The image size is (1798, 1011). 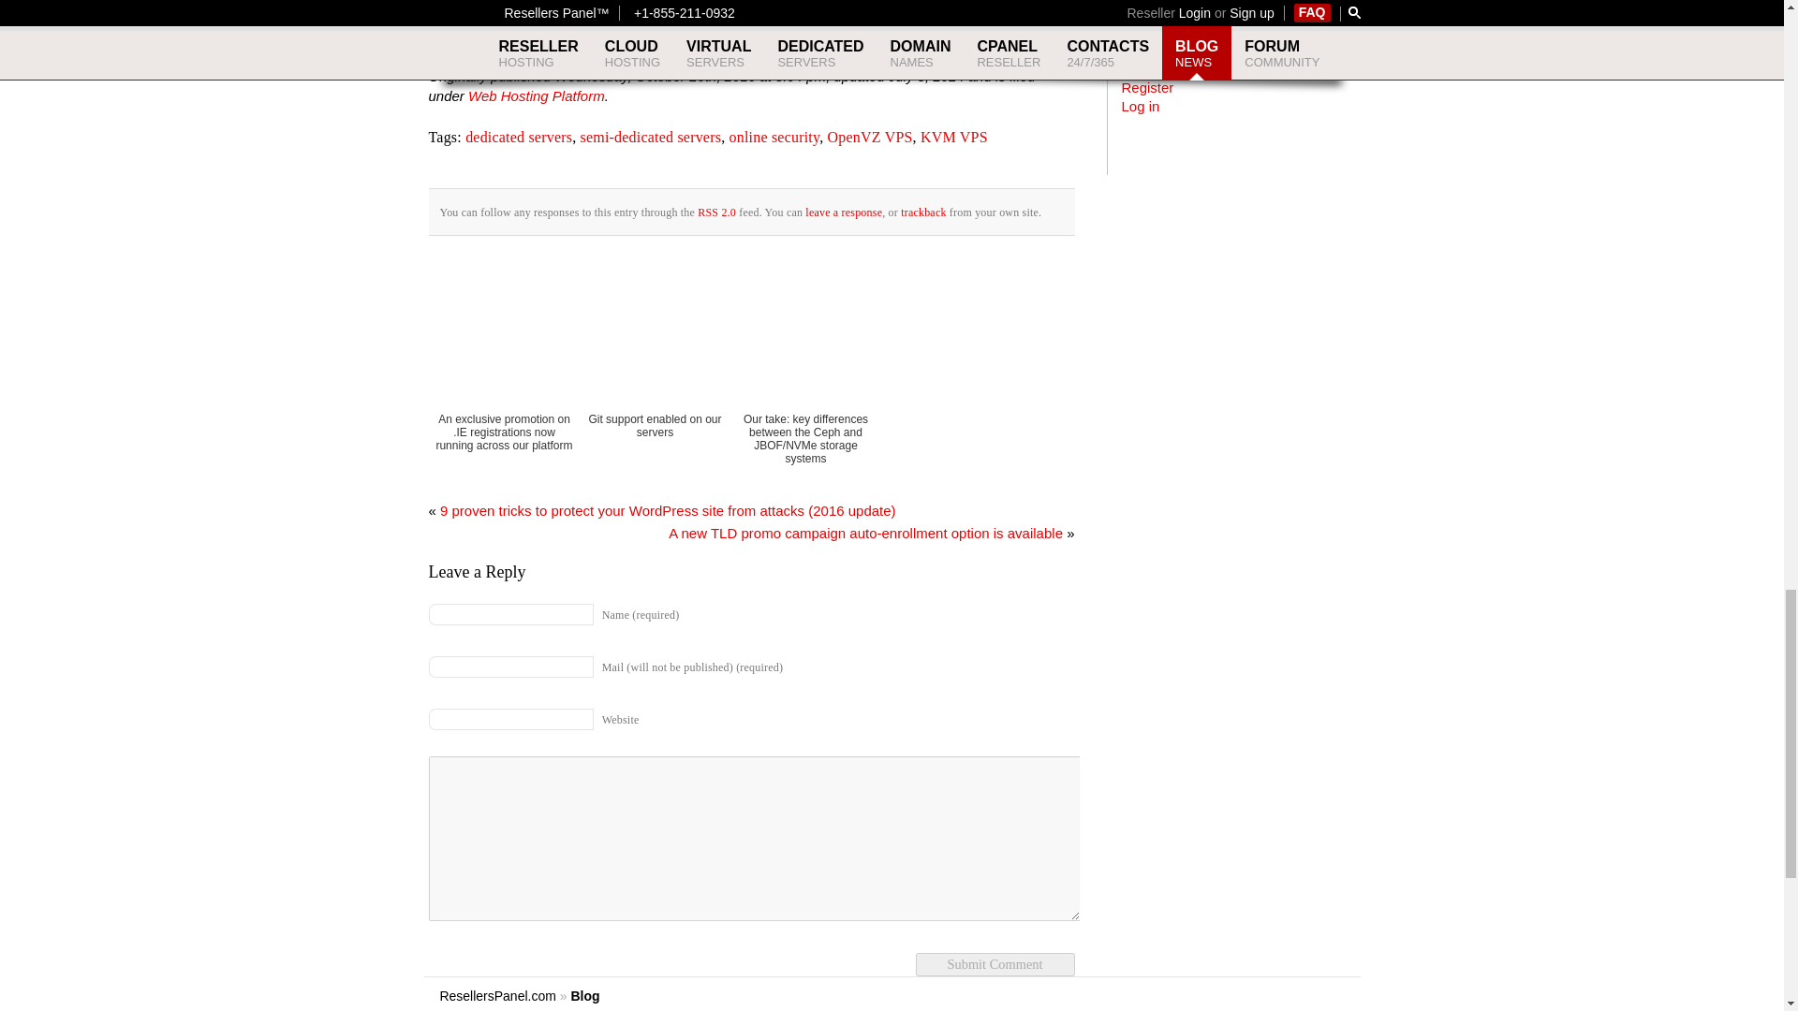 I want to click on Submit Comment, so click(x=995, y=964).